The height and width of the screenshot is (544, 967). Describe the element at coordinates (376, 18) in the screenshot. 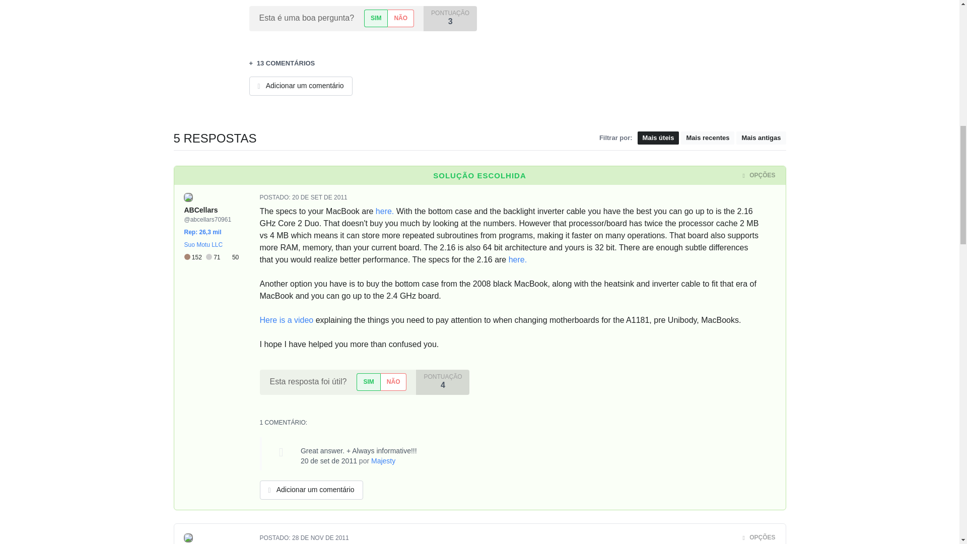

I see `SIM` at that location.